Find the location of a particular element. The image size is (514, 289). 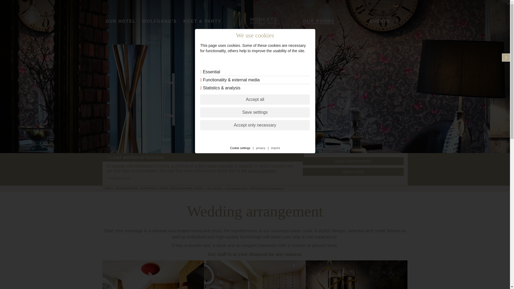

Show page 'Our hotel is located at coordinates (120, 21).